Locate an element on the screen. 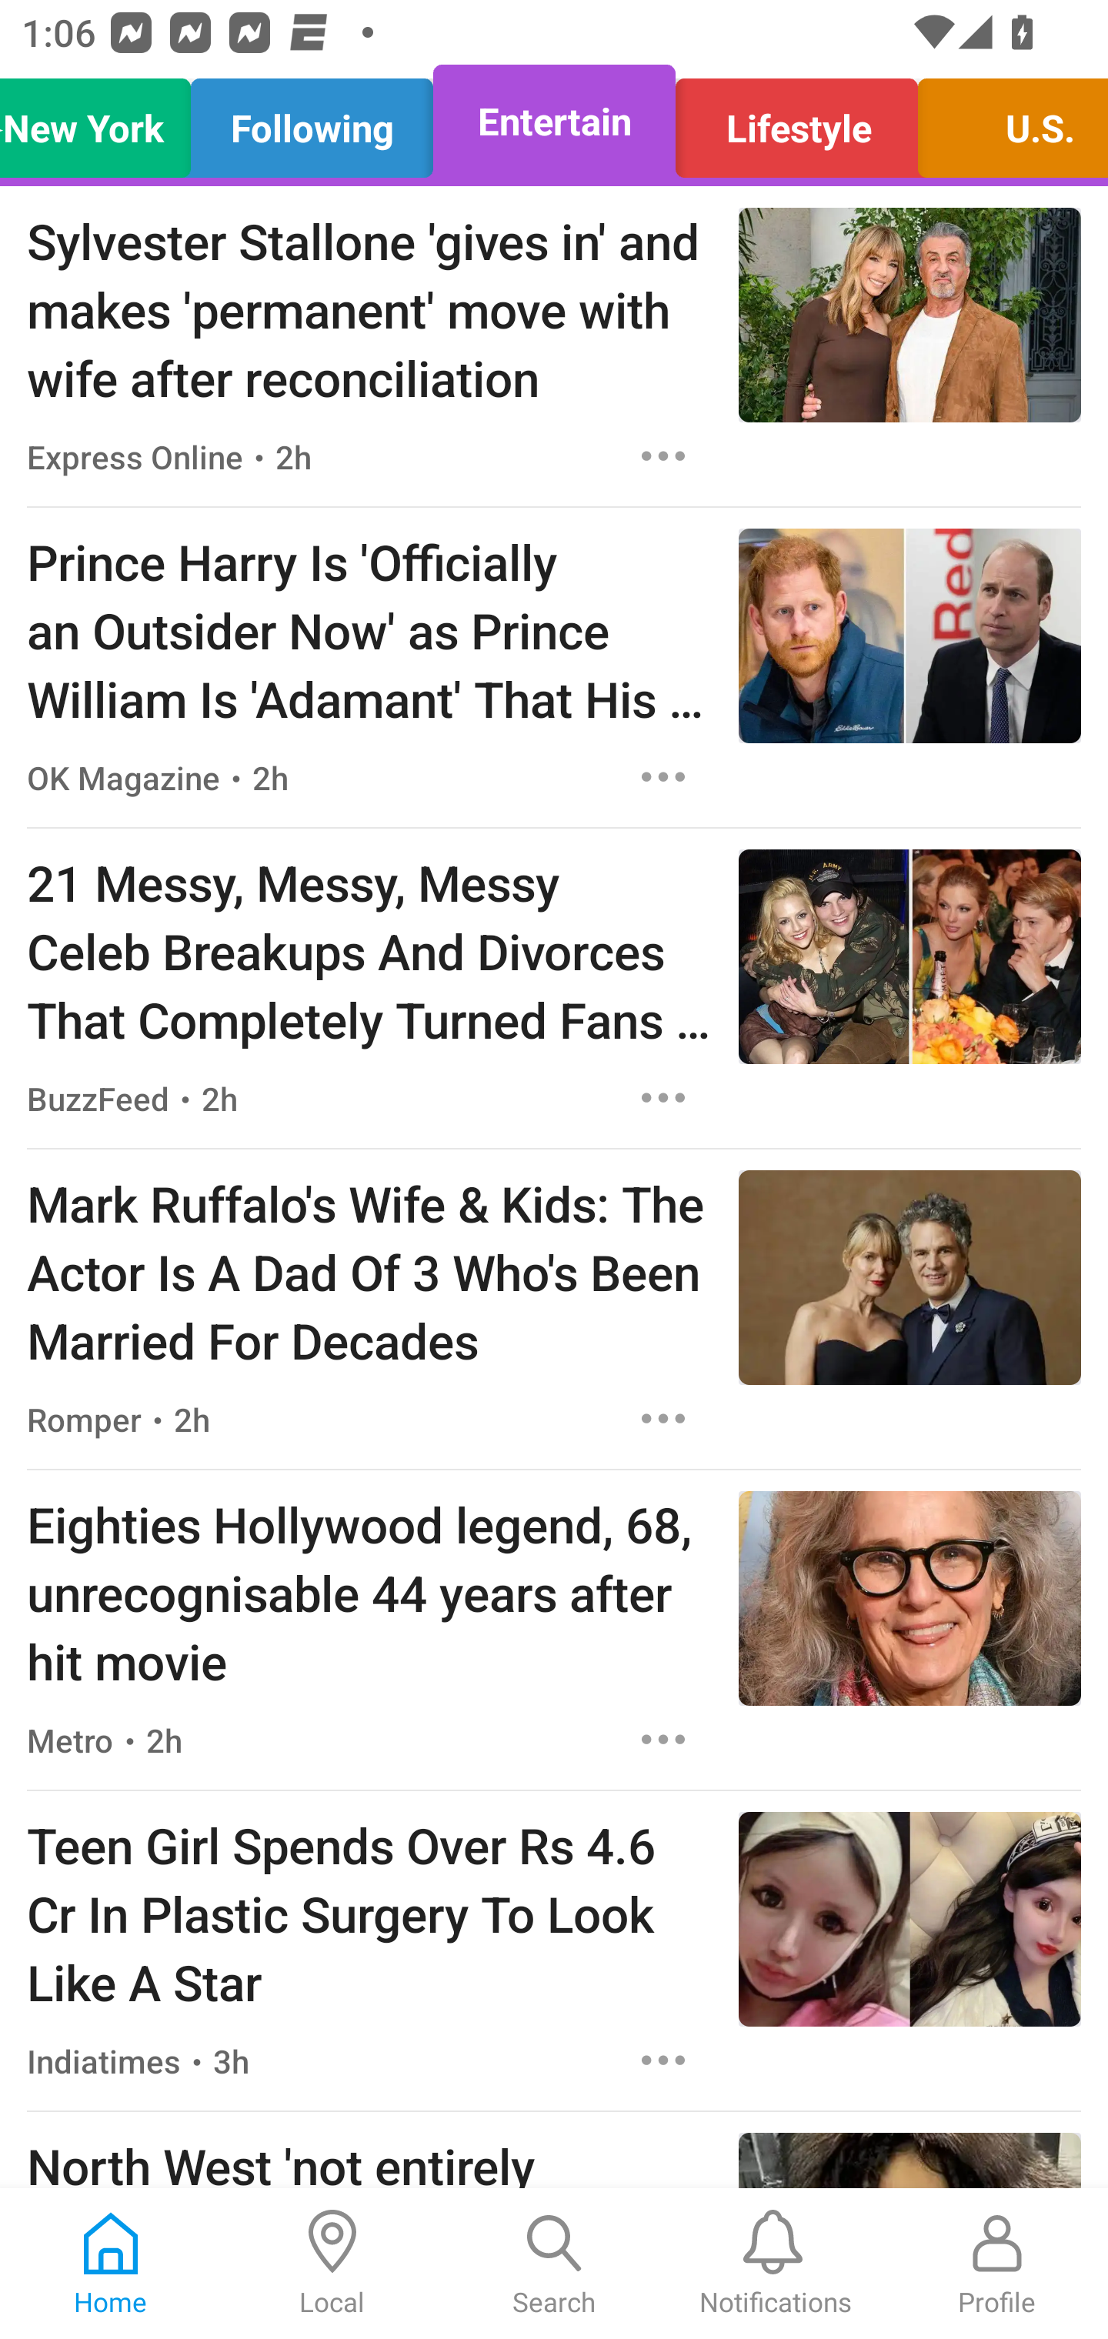  Options is located at coordinates (663, 2060).